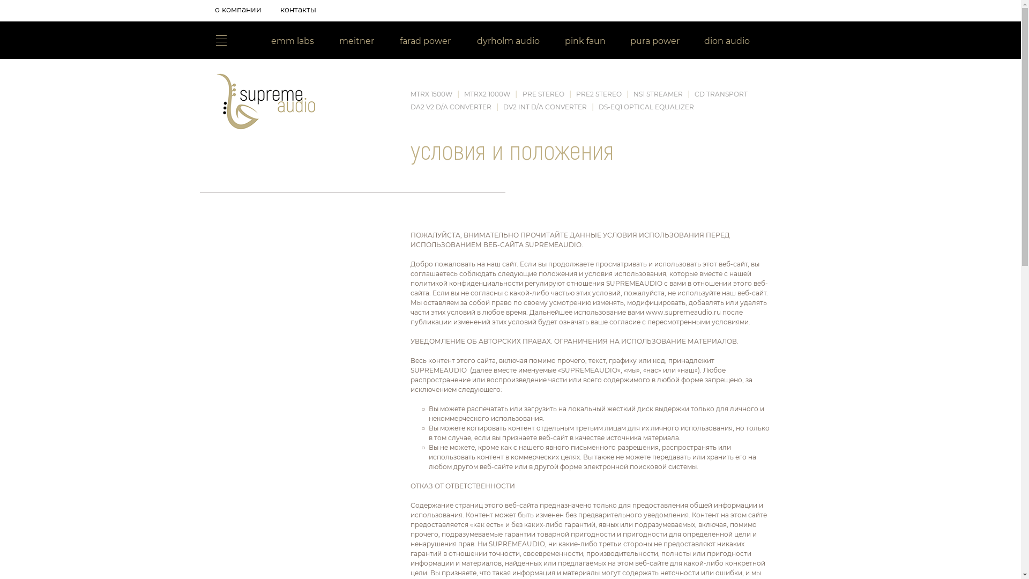  What do you see at coordinates (721, 94) in the screenshot?
I see `CD TRANSPORT` at bounding box center [721, 94].